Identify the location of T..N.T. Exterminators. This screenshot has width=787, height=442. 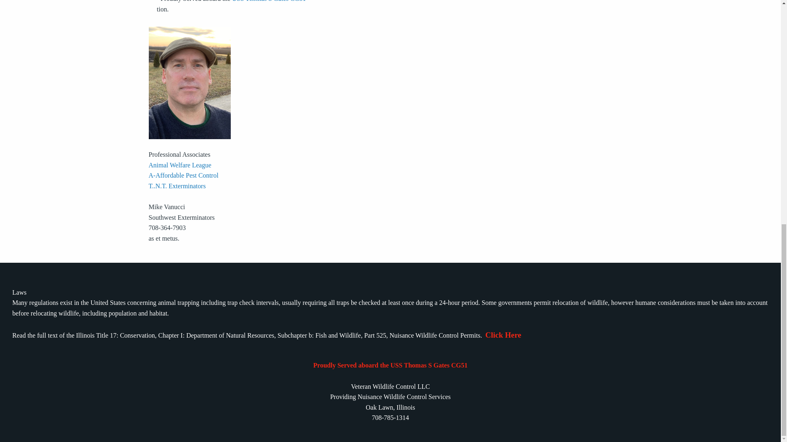
(177, 186).